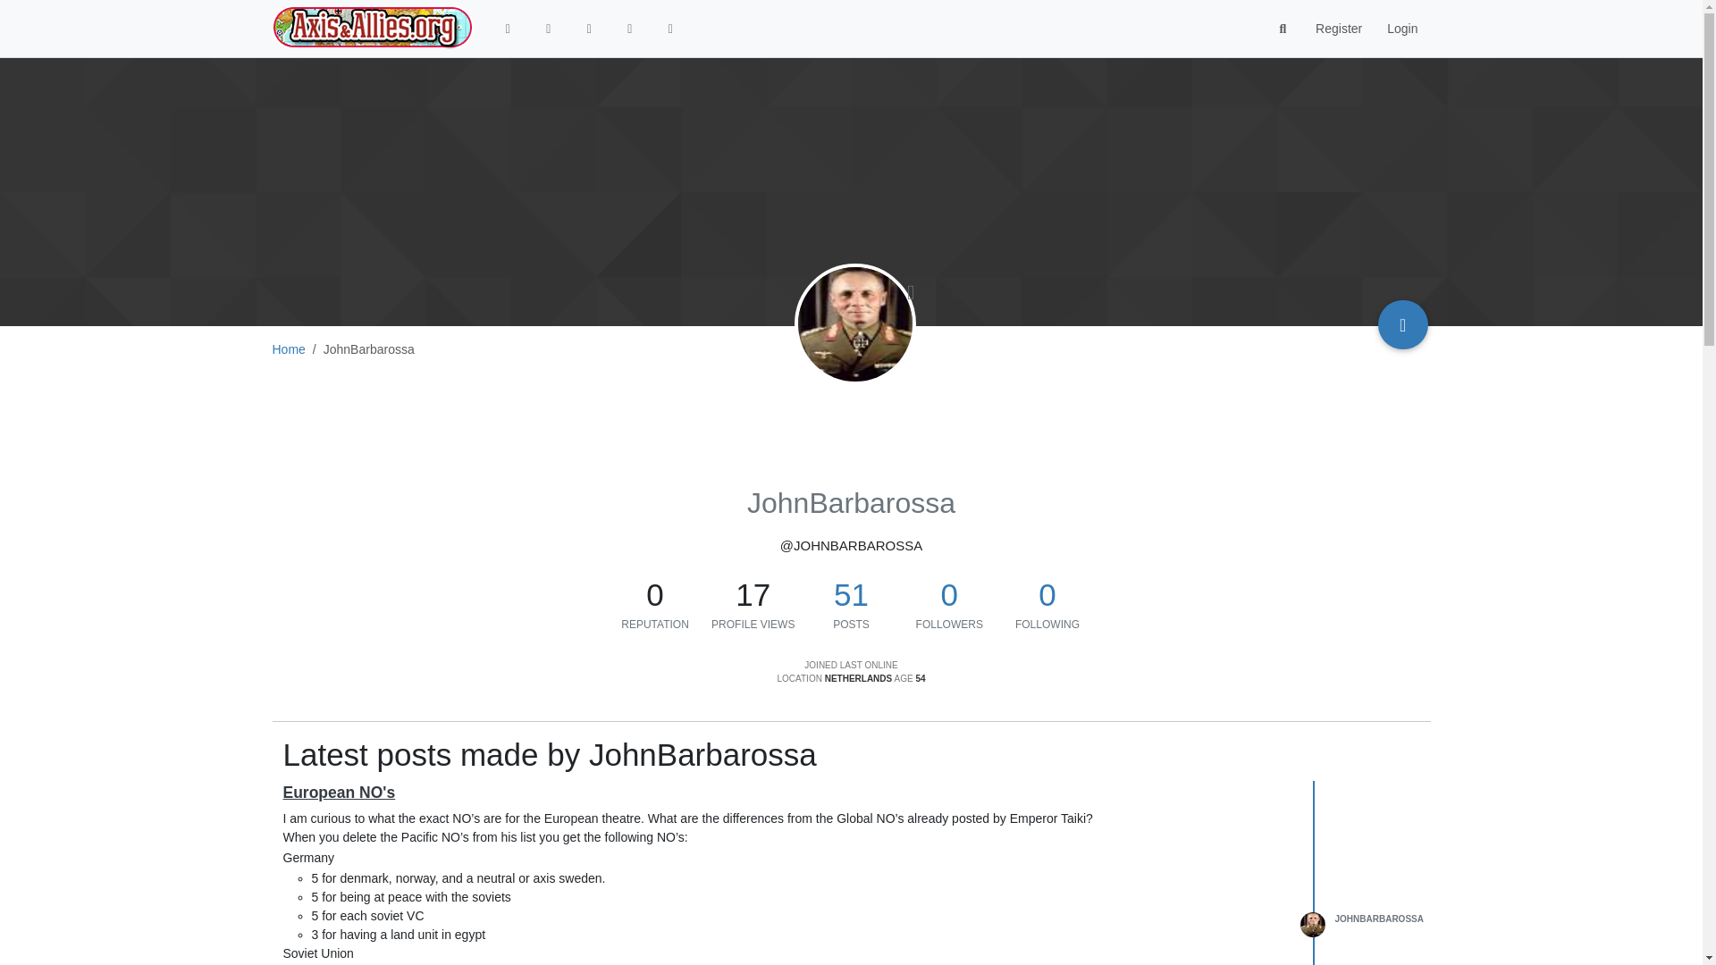 This screenshot has height=965, width=1716. What do you see at coordinates (1283, 29) in the screenshot?
I see `Search` at bounding box center [1283, 29].